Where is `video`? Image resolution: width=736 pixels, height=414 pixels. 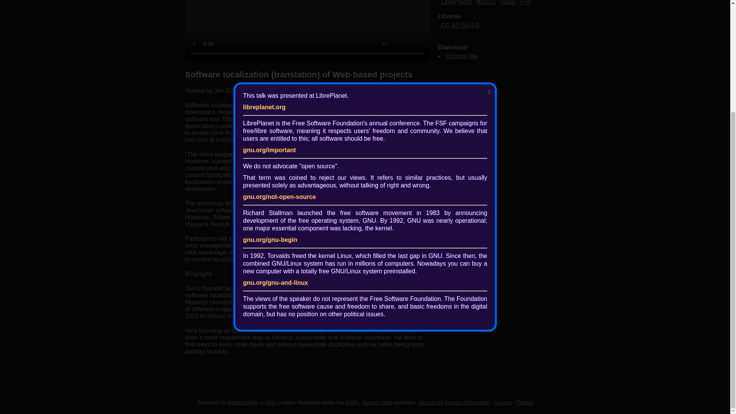
video is located at coordinates (508, 2).